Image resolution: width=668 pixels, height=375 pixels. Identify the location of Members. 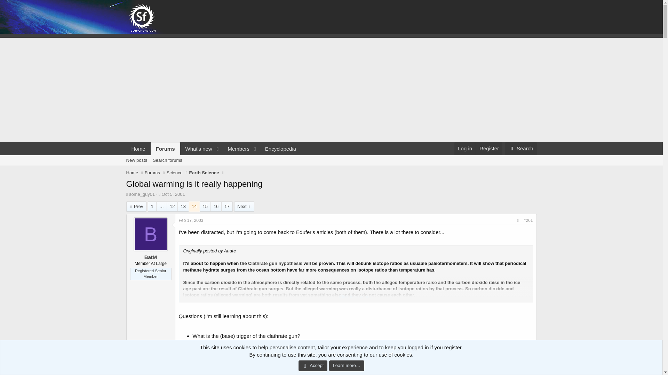
(167, 160).